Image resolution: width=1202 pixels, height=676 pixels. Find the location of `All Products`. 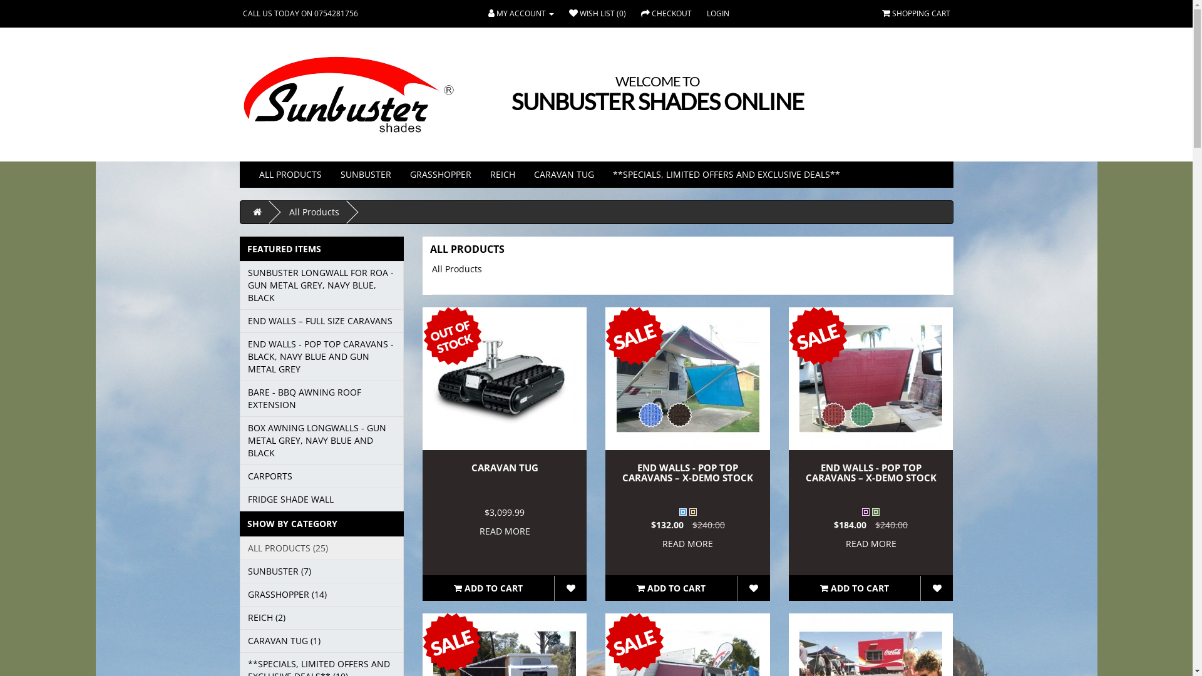

All Products is located at coordinates (314, 212).